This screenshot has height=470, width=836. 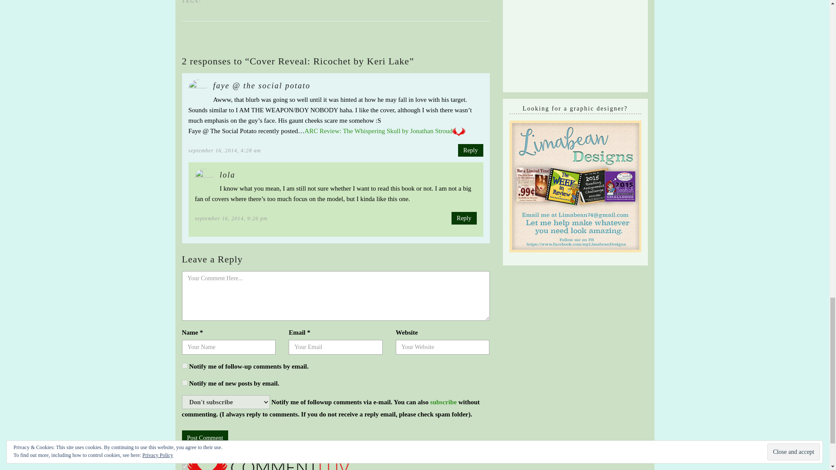 I want to click on Post Comment, so click(x=205, y=438).